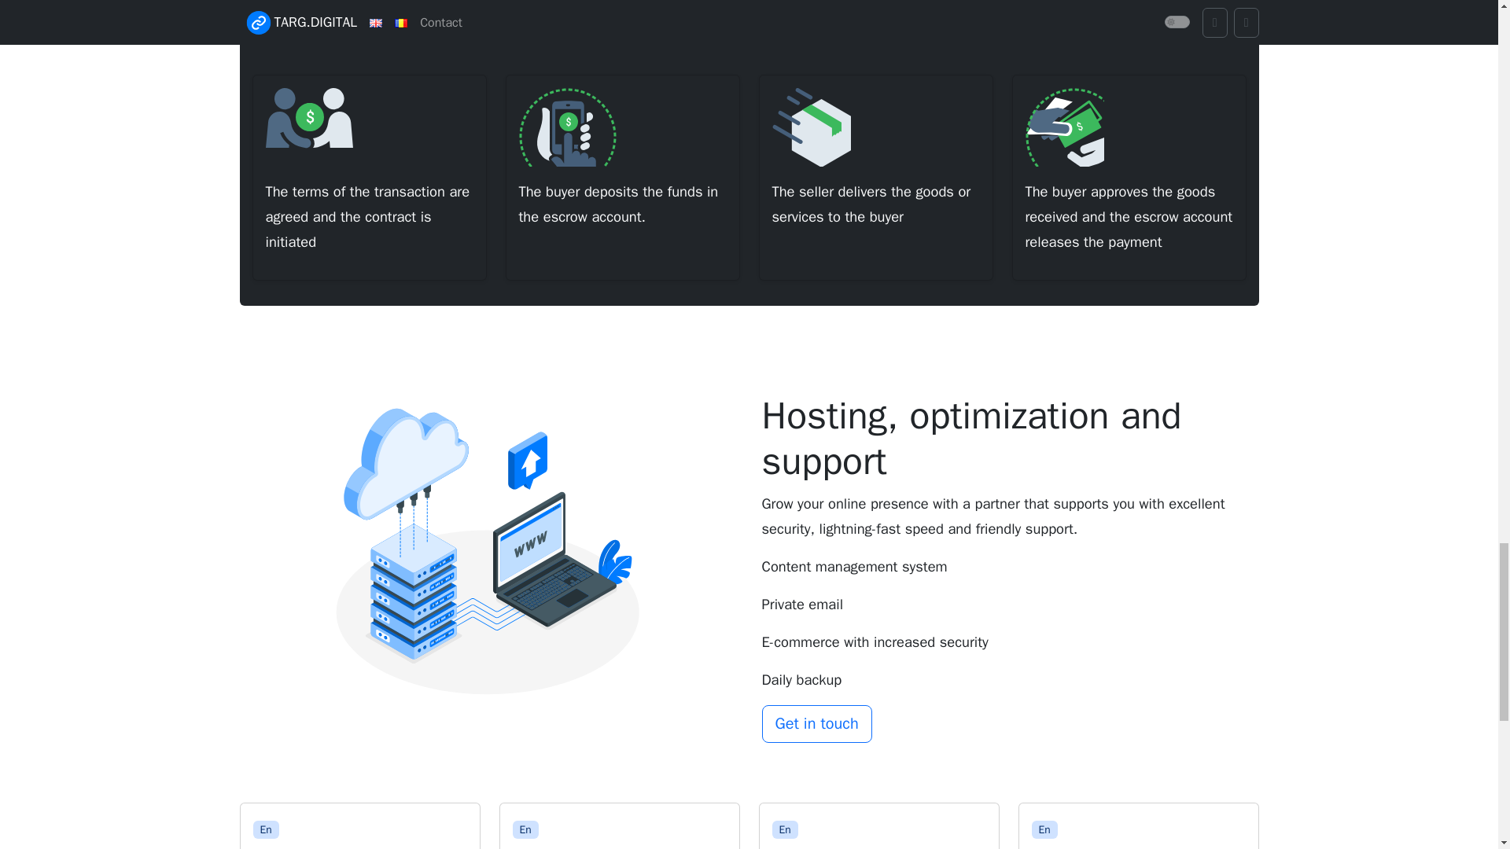  I want to click on En, so click(525, 830).